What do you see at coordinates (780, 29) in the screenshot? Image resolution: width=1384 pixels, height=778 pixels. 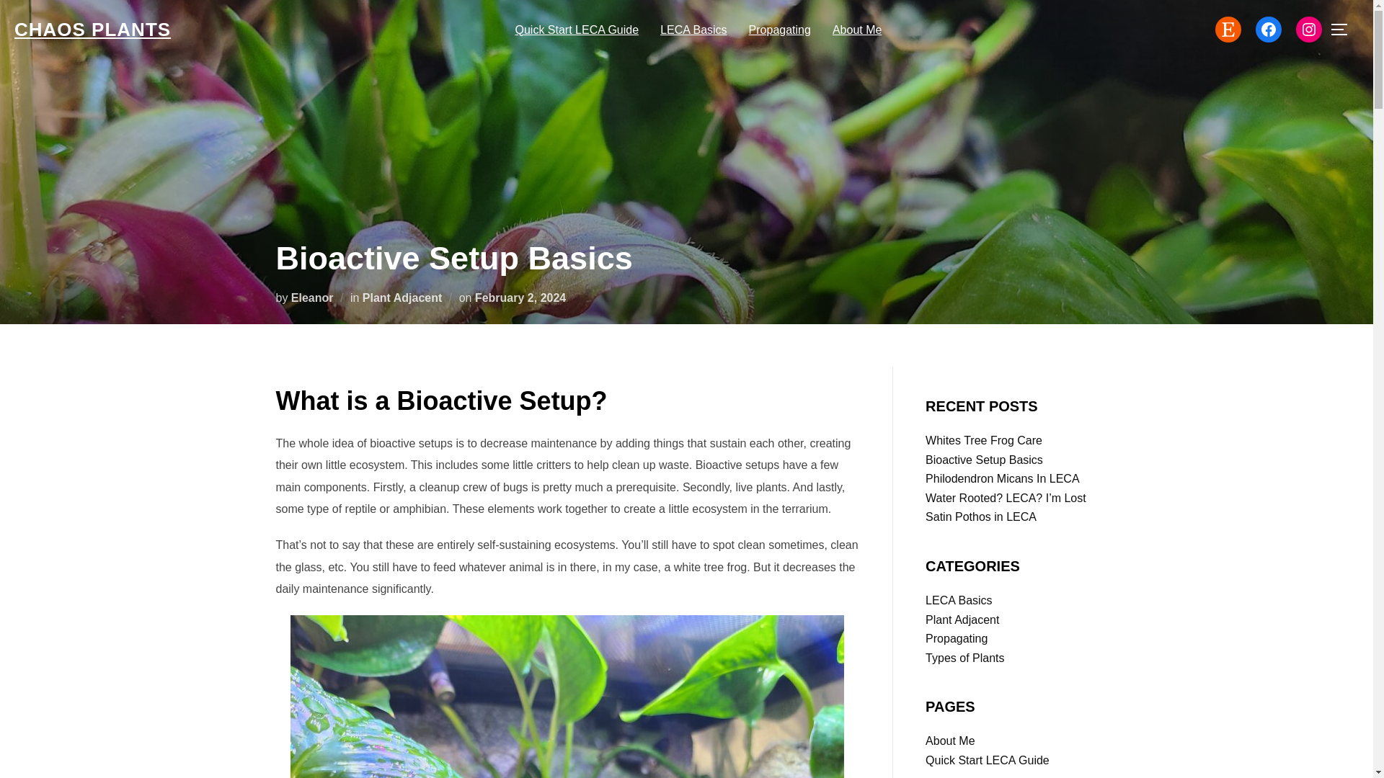 I see `Propagating` at bounding box center [780, 29].